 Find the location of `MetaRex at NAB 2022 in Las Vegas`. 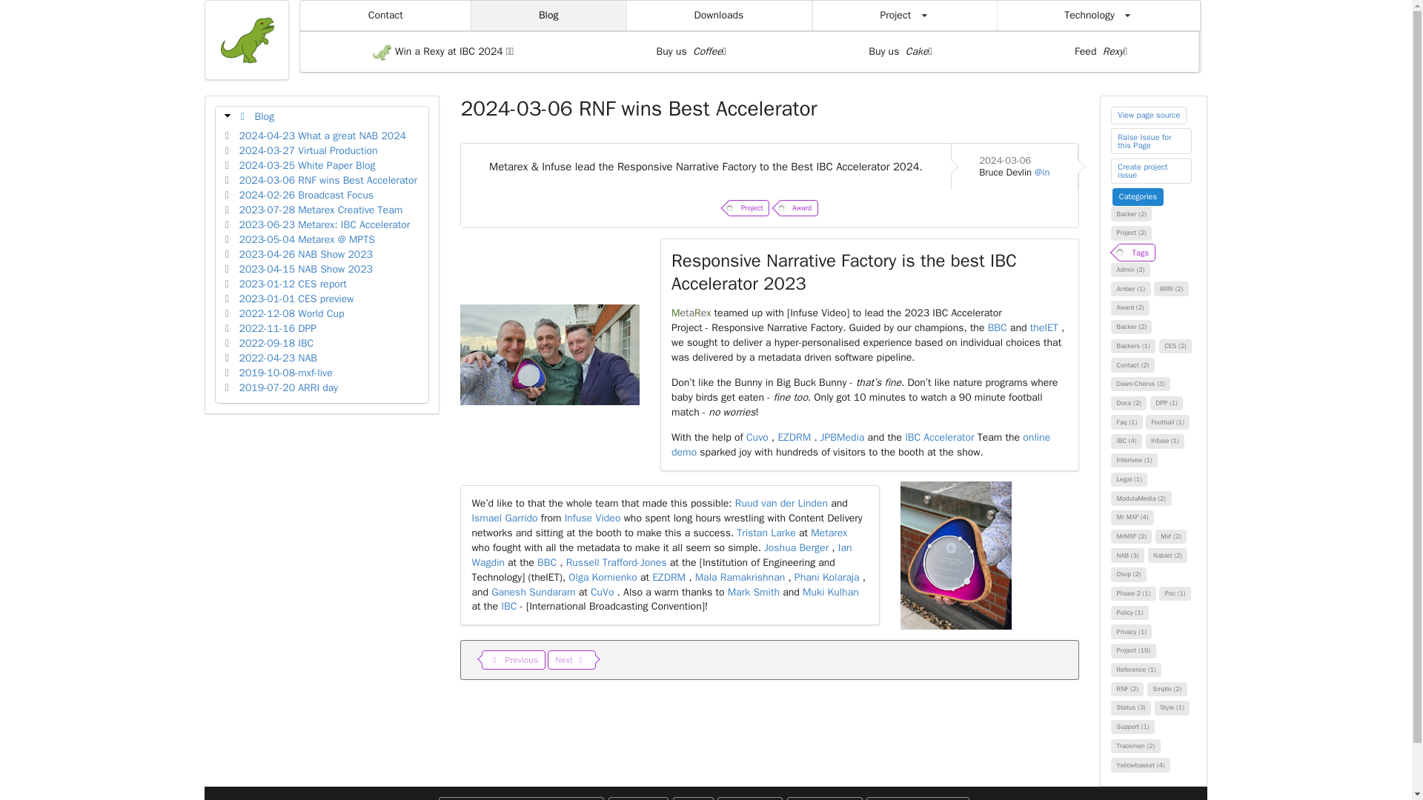

MetaRex at NAB 2022 in Las Vegas is located at coordinates (278, 359).